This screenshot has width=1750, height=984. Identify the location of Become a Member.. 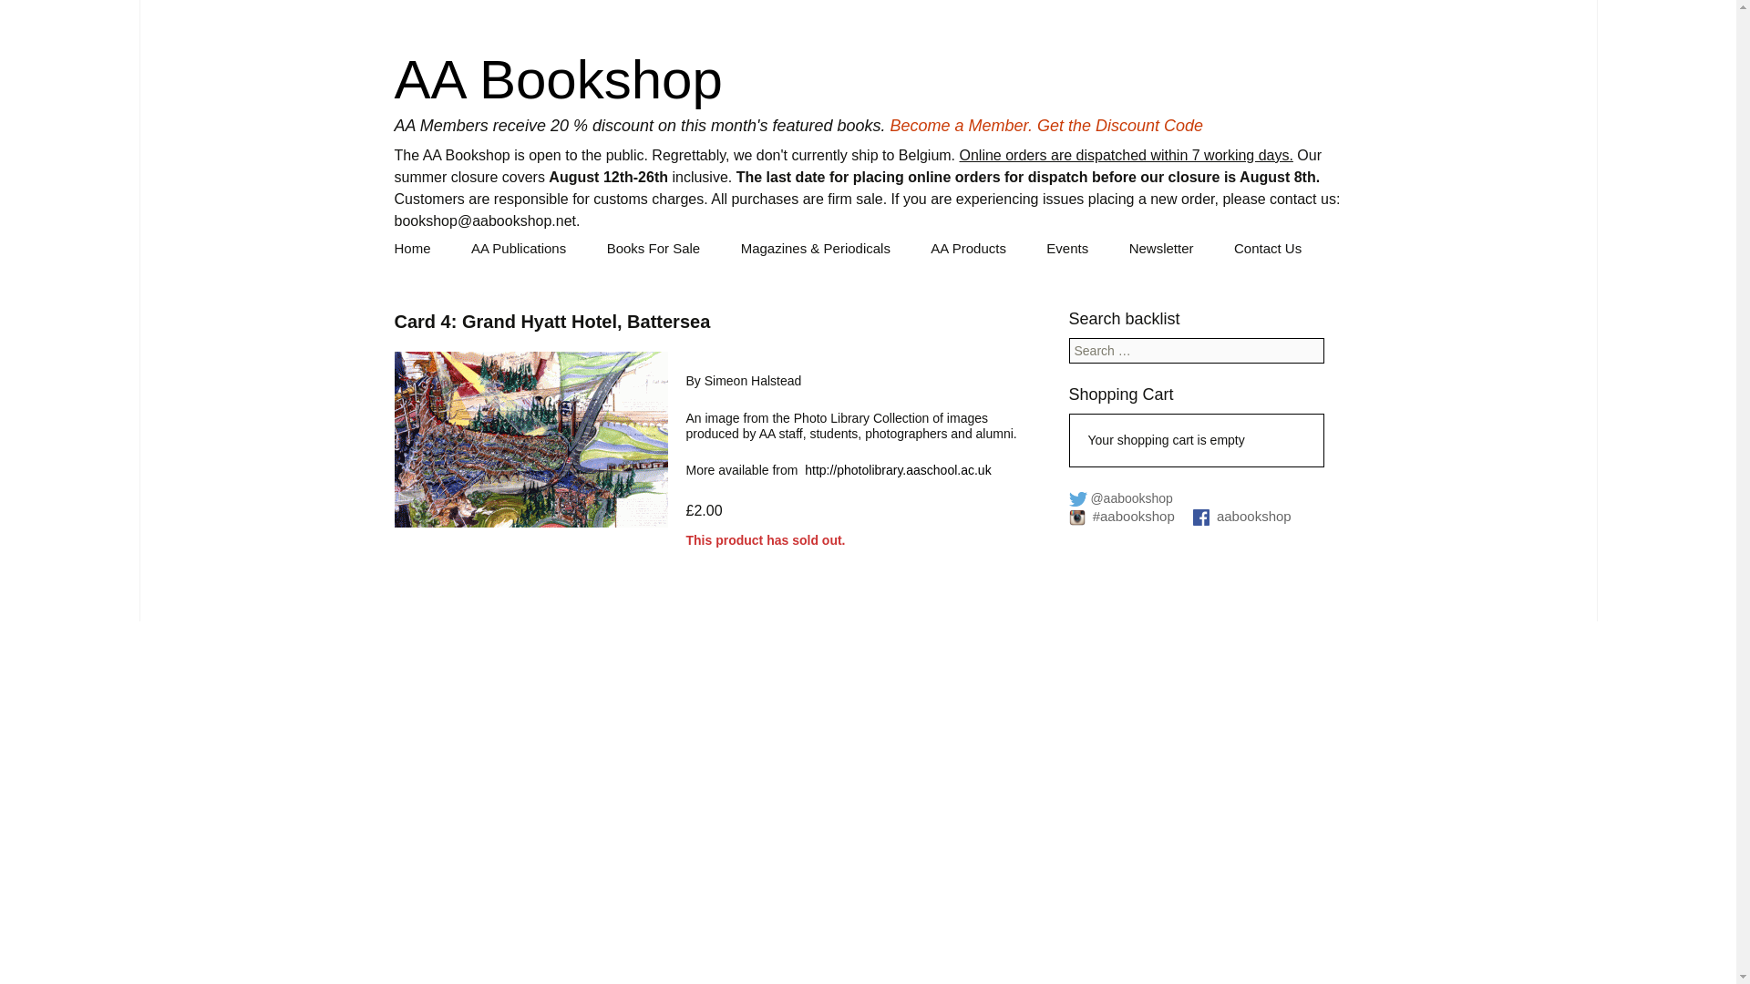
(961, 126).